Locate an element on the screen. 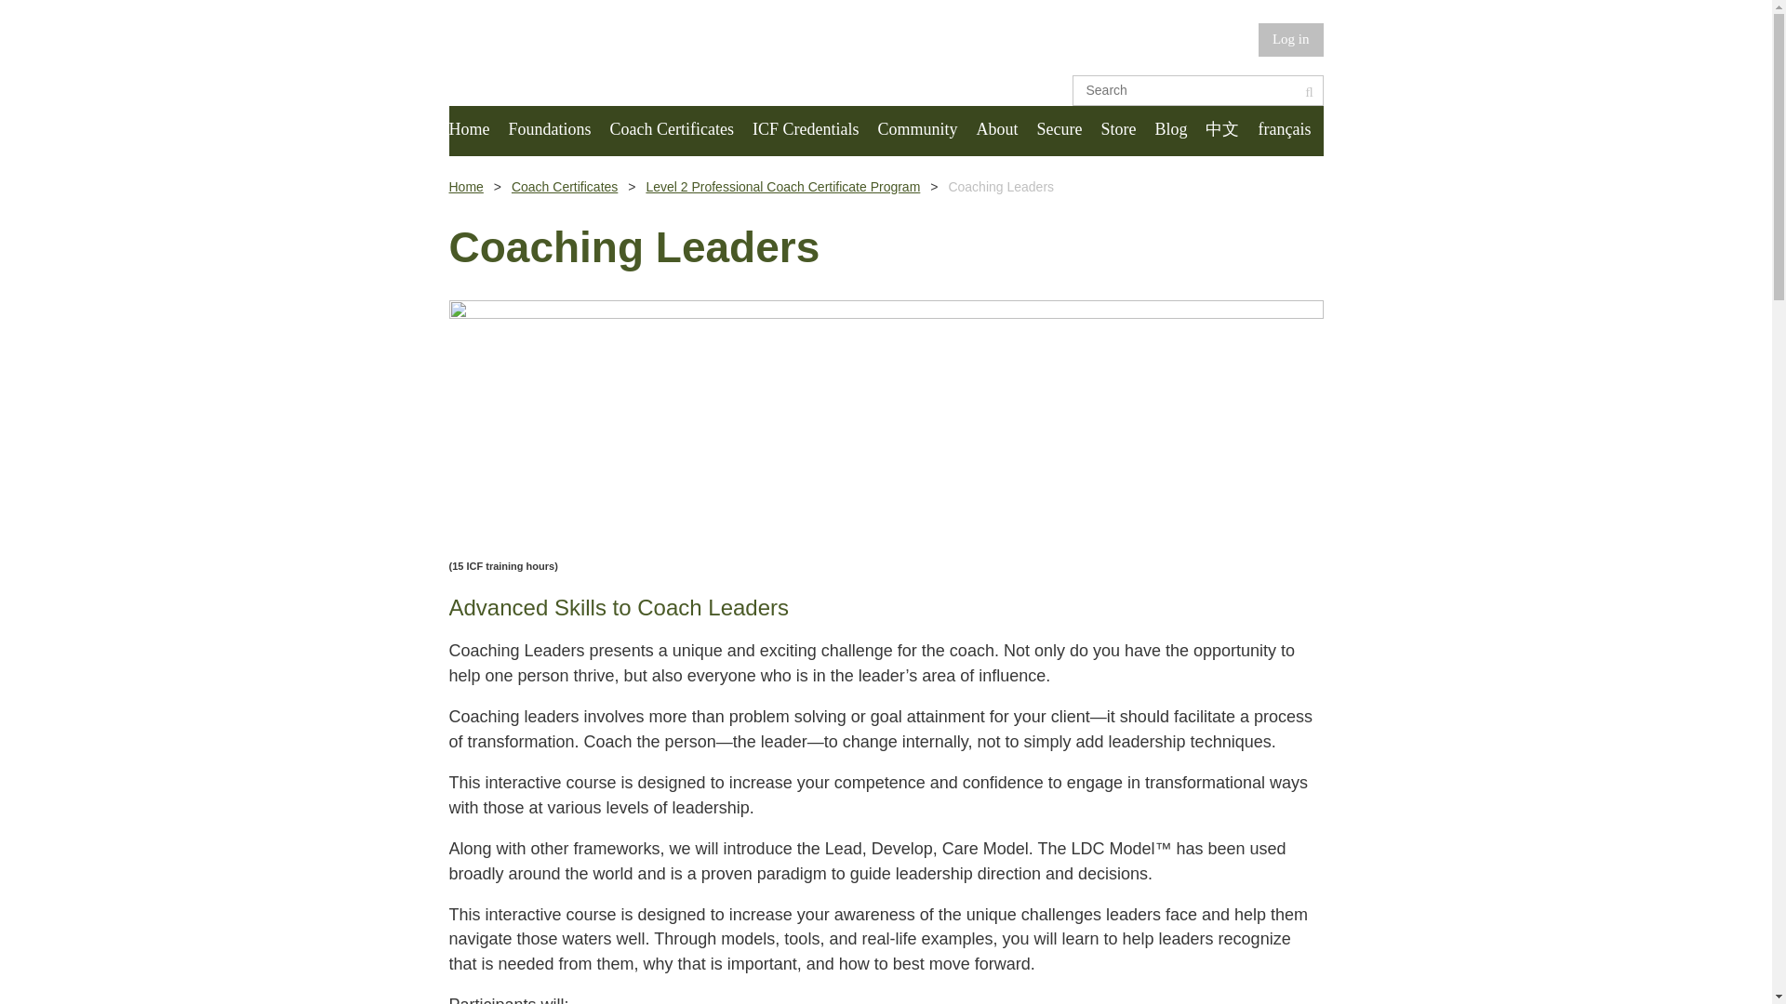  Coach Certificates is located at coordinates (681, 131).